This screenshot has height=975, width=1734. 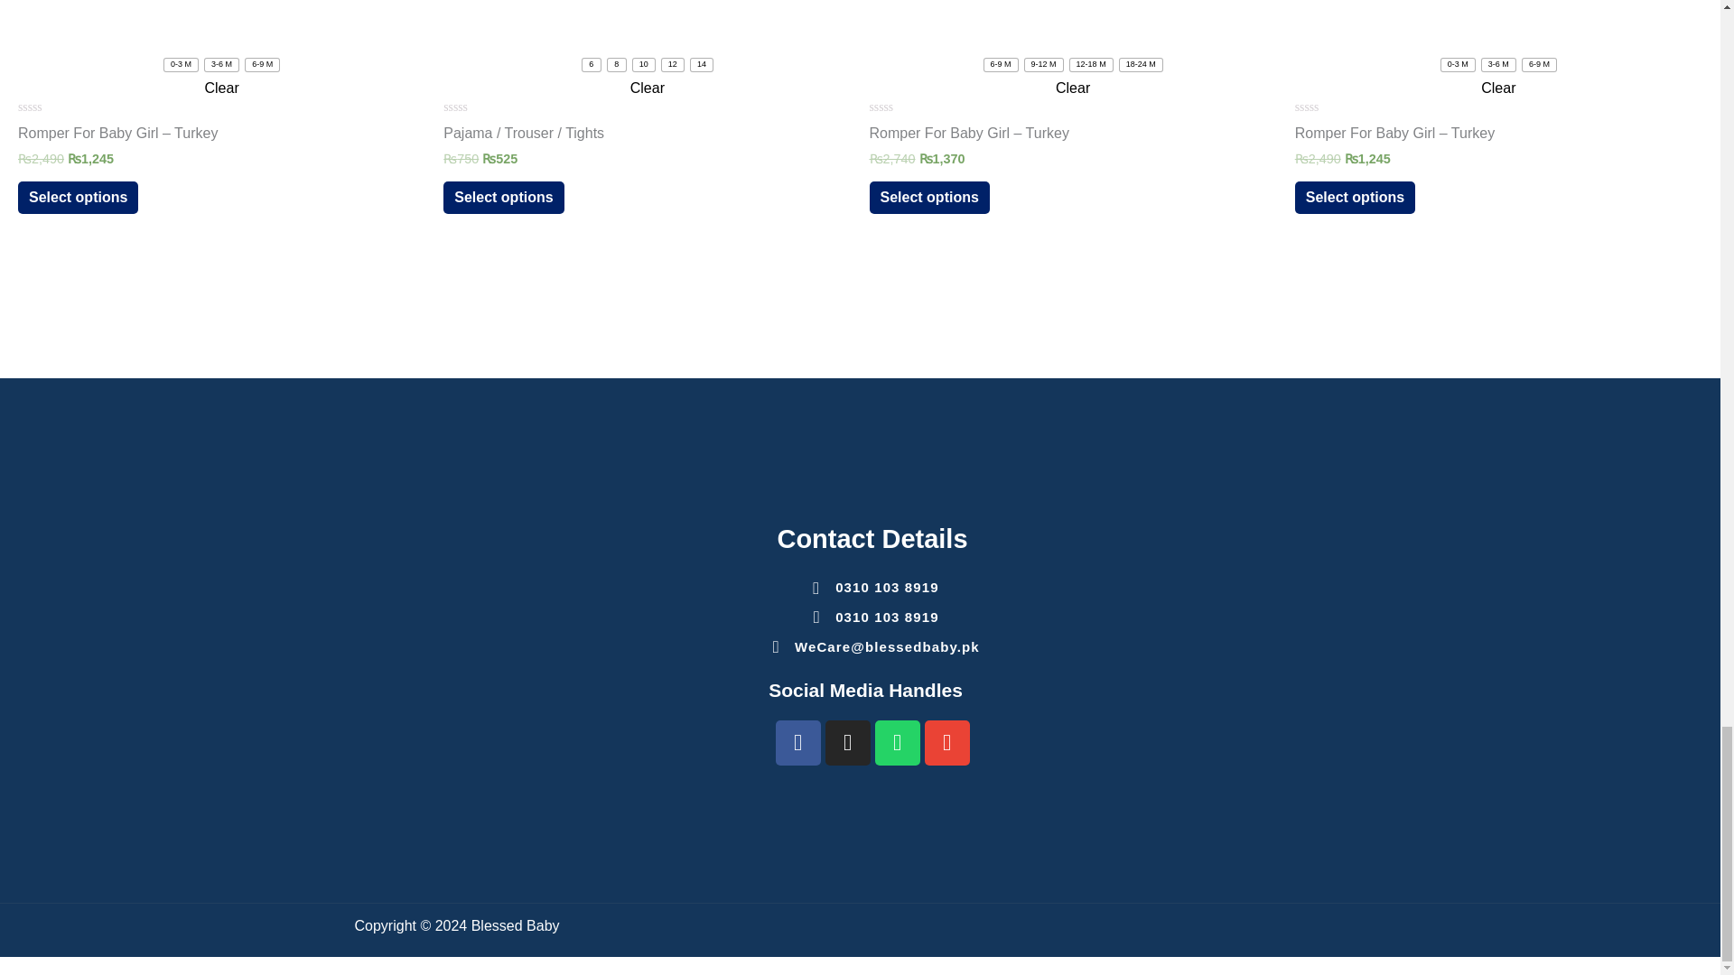 What do you see at coordinates (643, 64) in the screenshot?
I see `10` at bounding box center [643, 64].